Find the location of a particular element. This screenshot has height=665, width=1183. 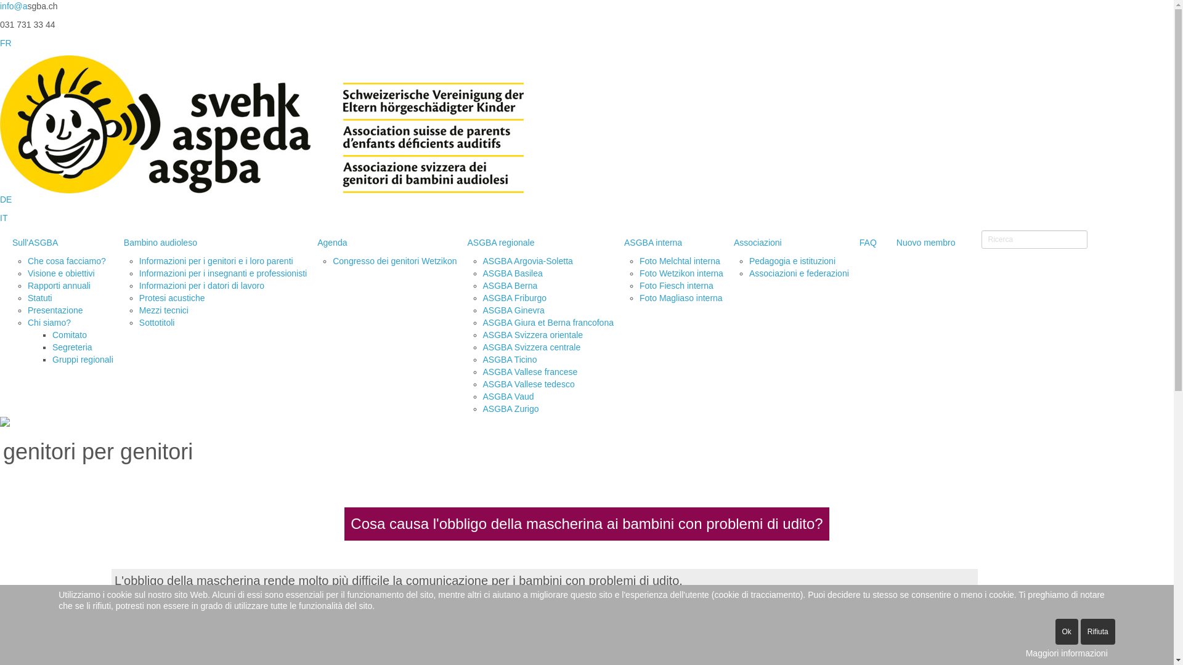

Foto Magliaso interna is located at coordinates (681, 298).